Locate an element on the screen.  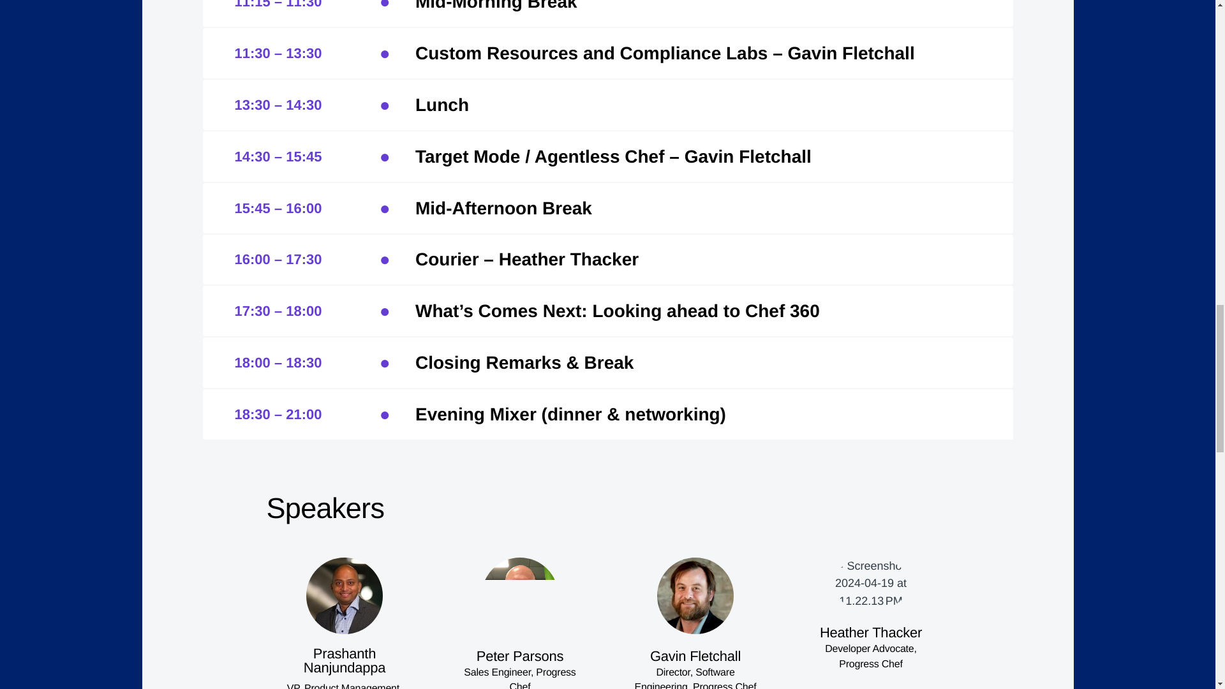
1654786316388 is located at coordinates (695, 595).